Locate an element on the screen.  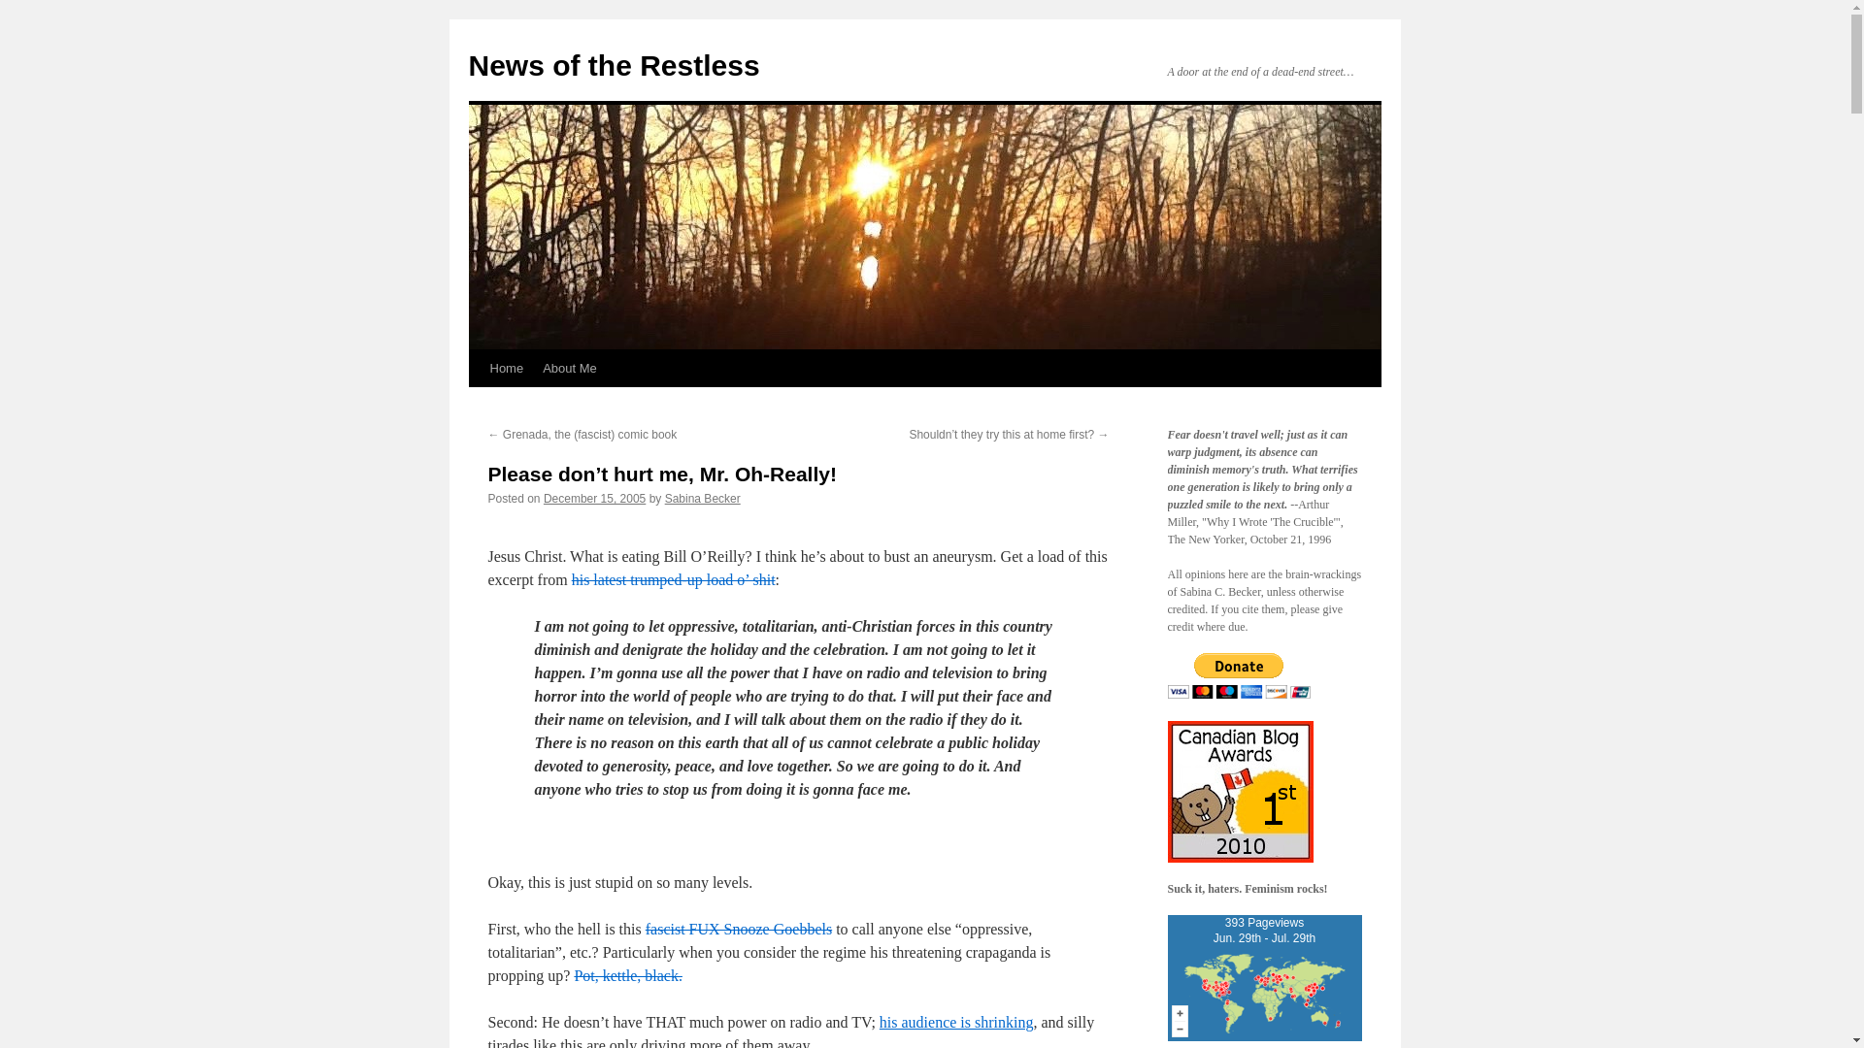
his audience is shrinking is located at coordinates (957, 1022).